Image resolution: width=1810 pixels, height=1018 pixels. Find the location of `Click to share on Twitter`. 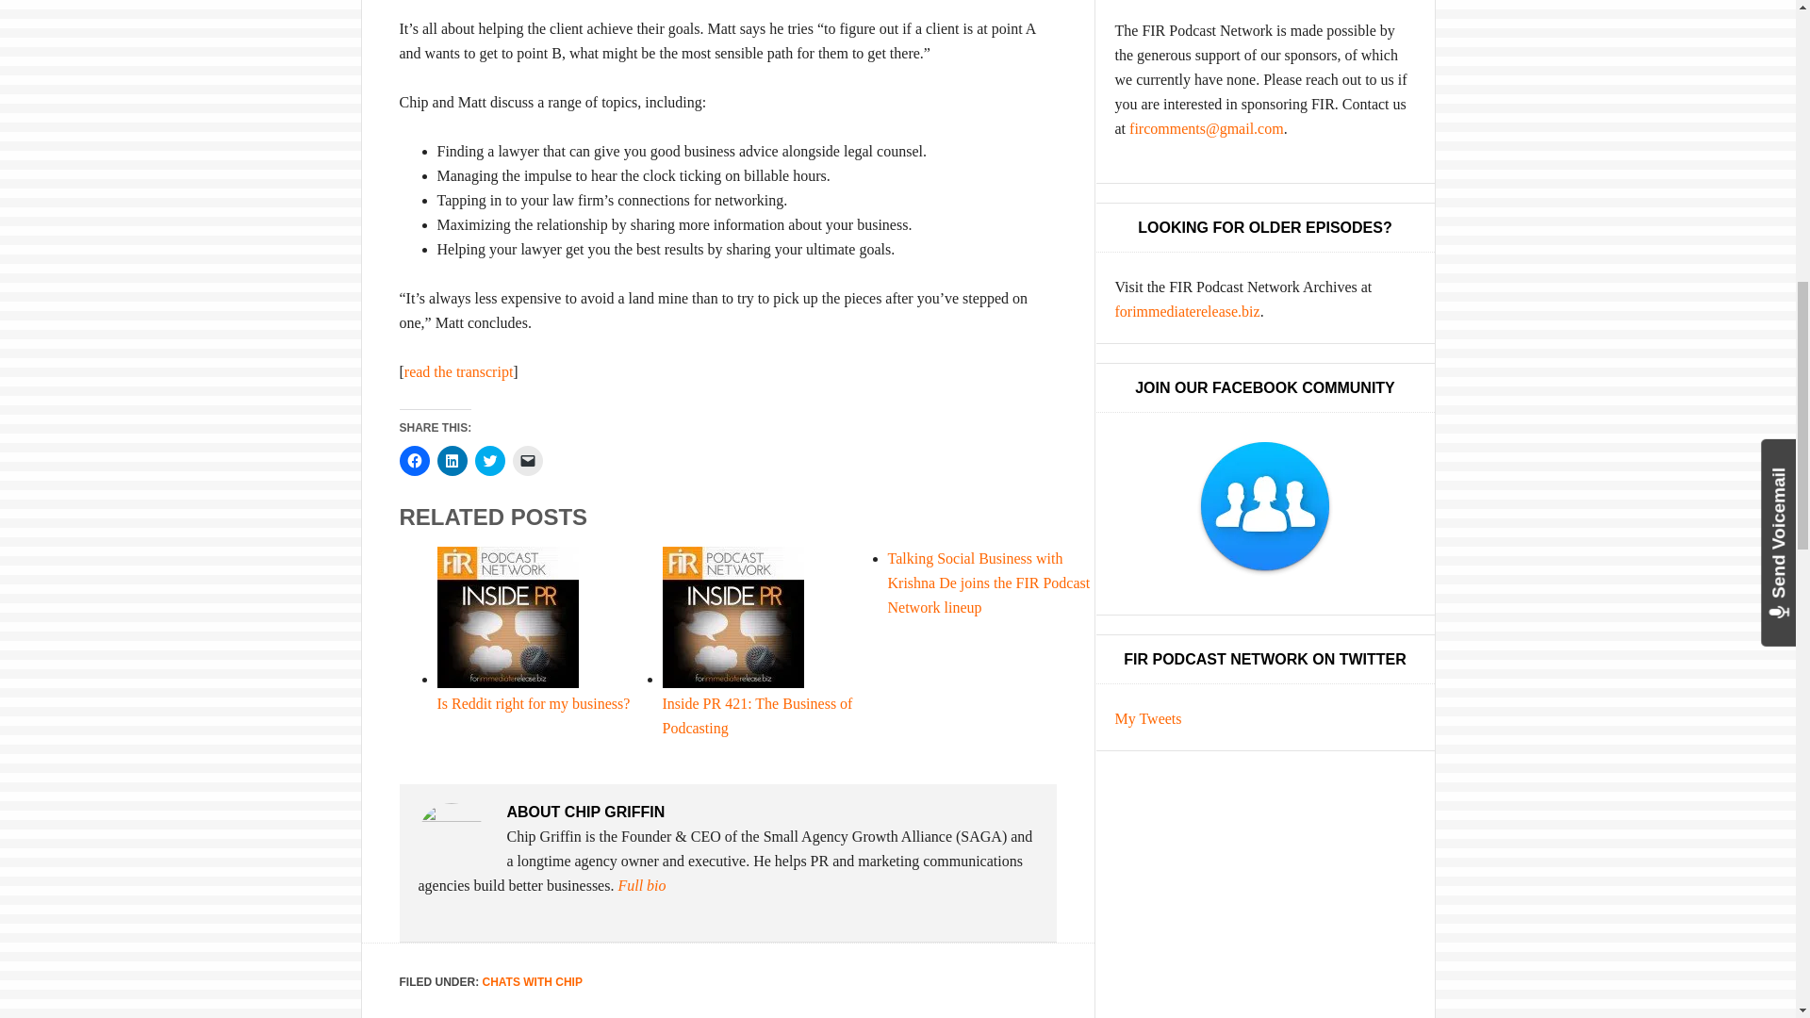

Click to share on Twitter is located at coordinates (489, 461).